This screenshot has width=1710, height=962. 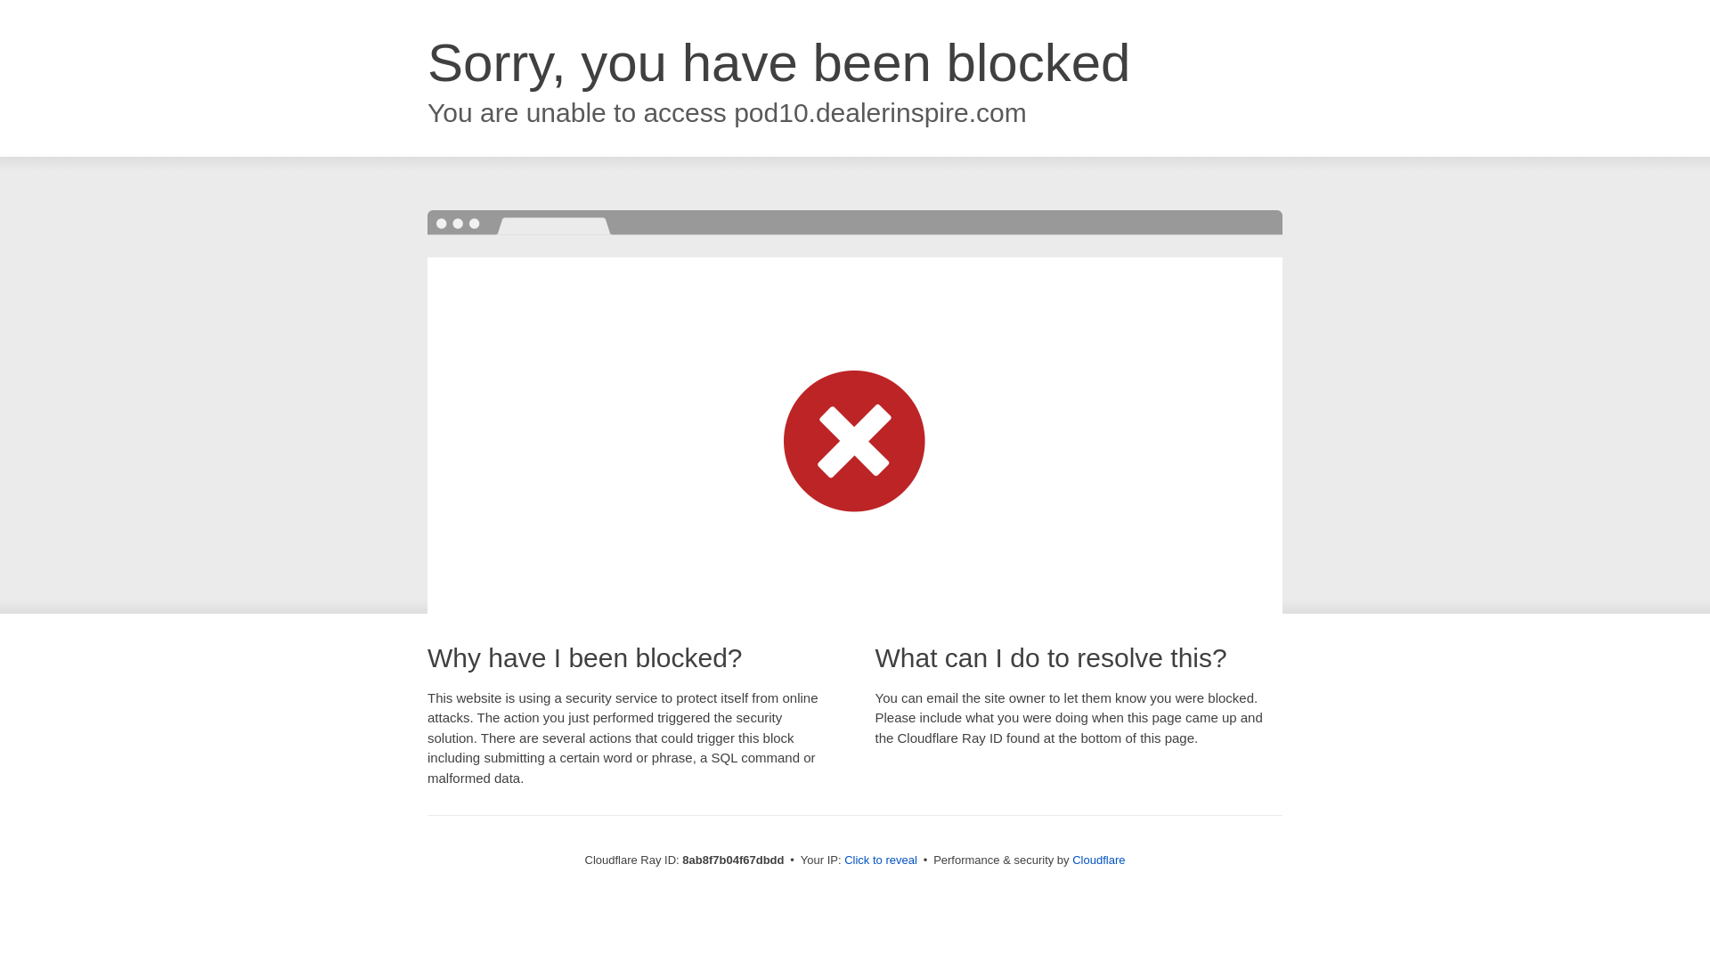 What do you see at coordinates (880, 860) in the screenshot?
I see `Click to reveal` at bounding box center [880, 860].